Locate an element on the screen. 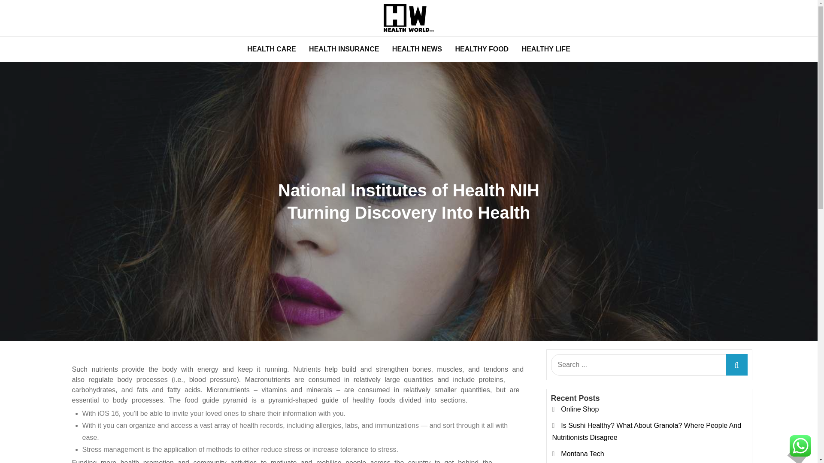 The height and width of the screenshot is (463, 824). HEALTHY LIFE is located at coordinates (546, 49).